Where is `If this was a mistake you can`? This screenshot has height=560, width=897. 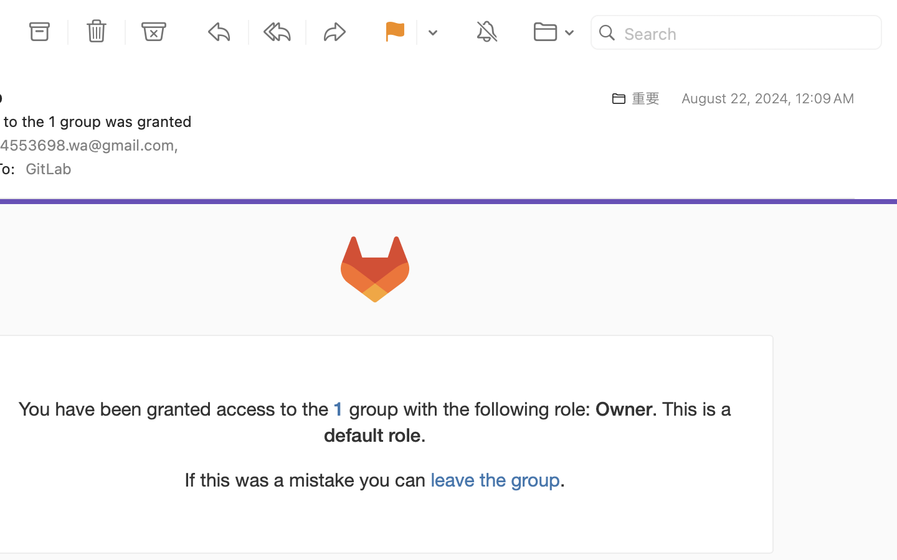
If this was a mistake you can is located at coordinates (308, 480).